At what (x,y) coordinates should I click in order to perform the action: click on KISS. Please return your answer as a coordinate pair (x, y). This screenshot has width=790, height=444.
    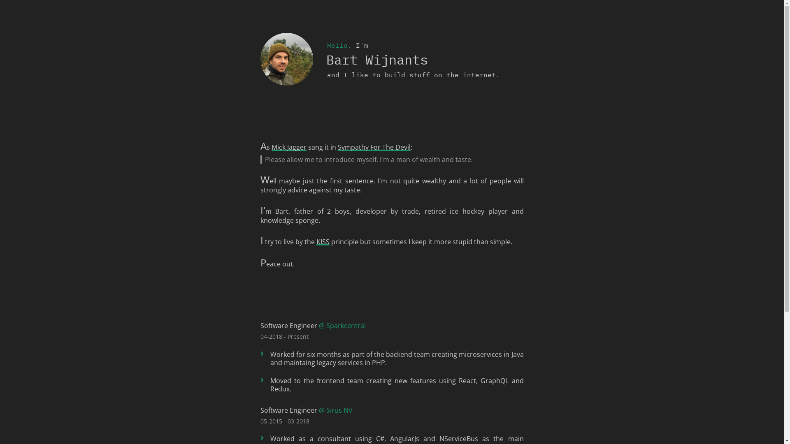
    Looking at the image, I should click on (323, 242).